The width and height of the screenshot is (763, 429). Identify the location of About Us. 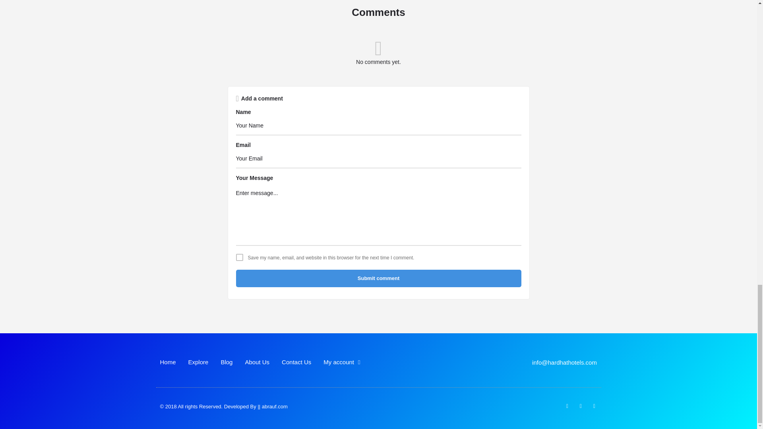
(257, 362).